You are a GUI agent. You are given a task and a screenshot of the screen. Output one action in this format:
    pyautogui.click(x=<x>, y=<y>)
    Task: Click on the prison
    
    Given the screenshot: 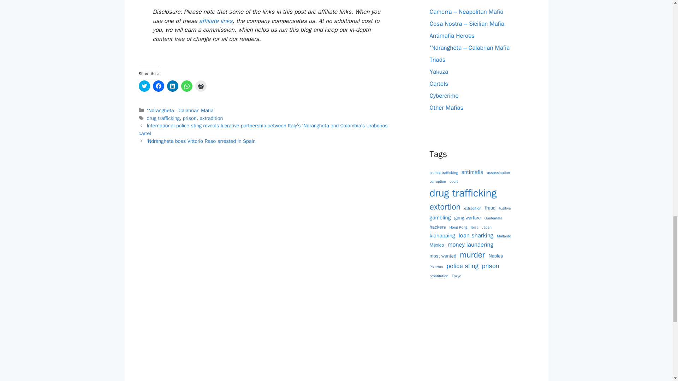 What is the action you would take?
    pyautogui.click(x=190, y=118)
    